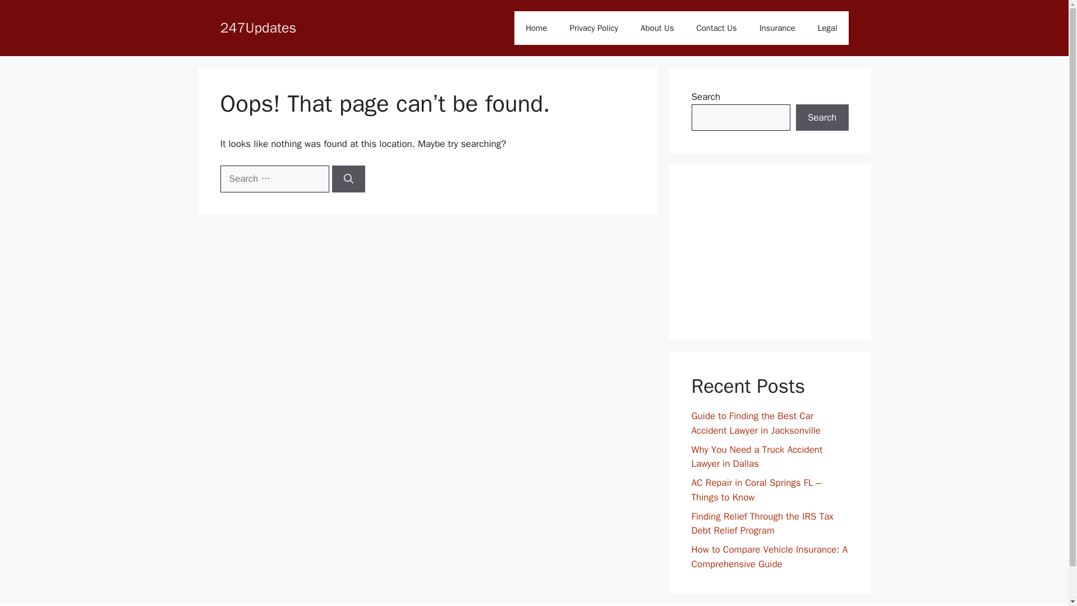 This screenshot has width=1077, height=606. Describe the element at coordinates (770, 557) in the screenshot. I see `How to Compare Vehicle Insurance: A Comprehensive Guide` at that location.